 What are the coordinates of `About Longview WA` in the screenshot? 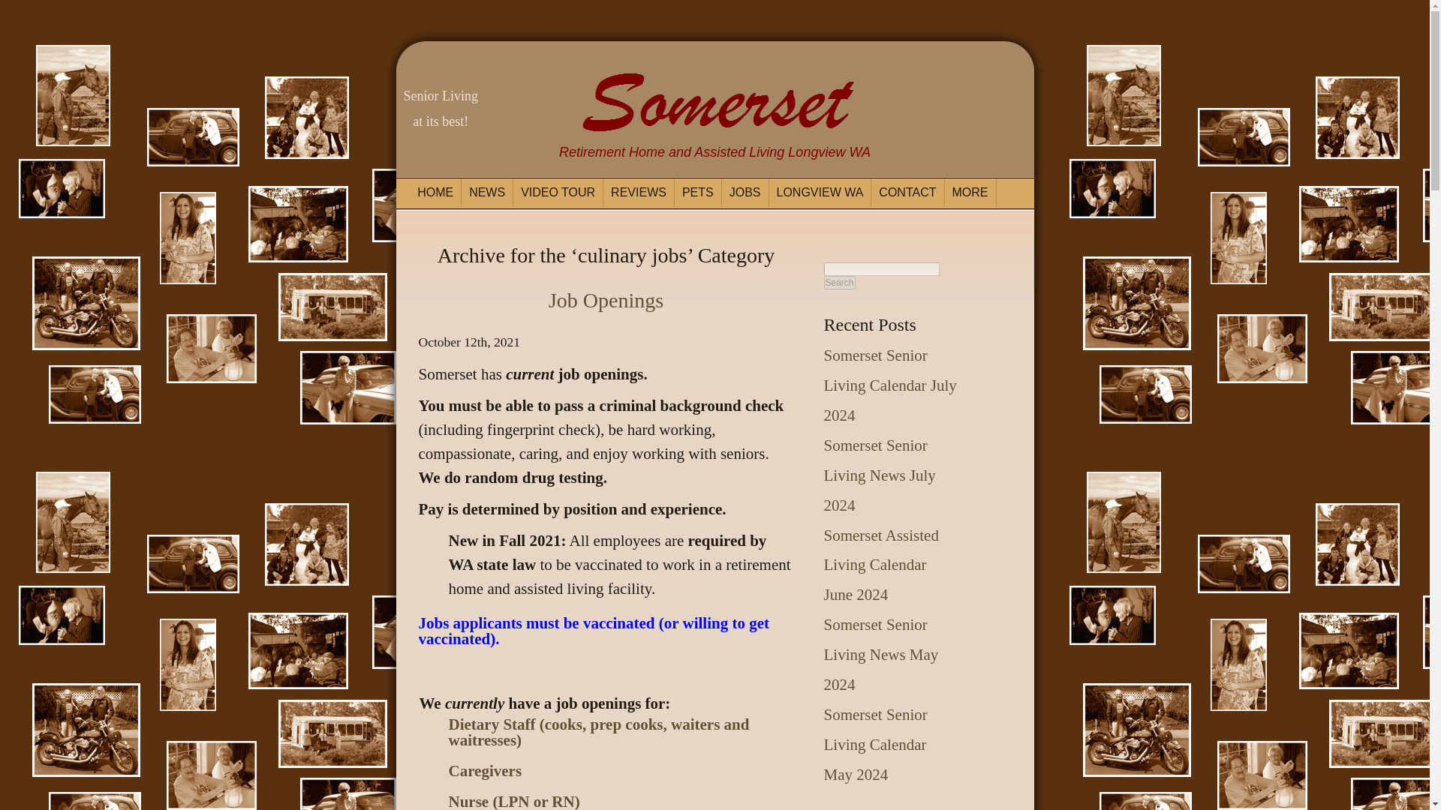 It's located at (820, 192).